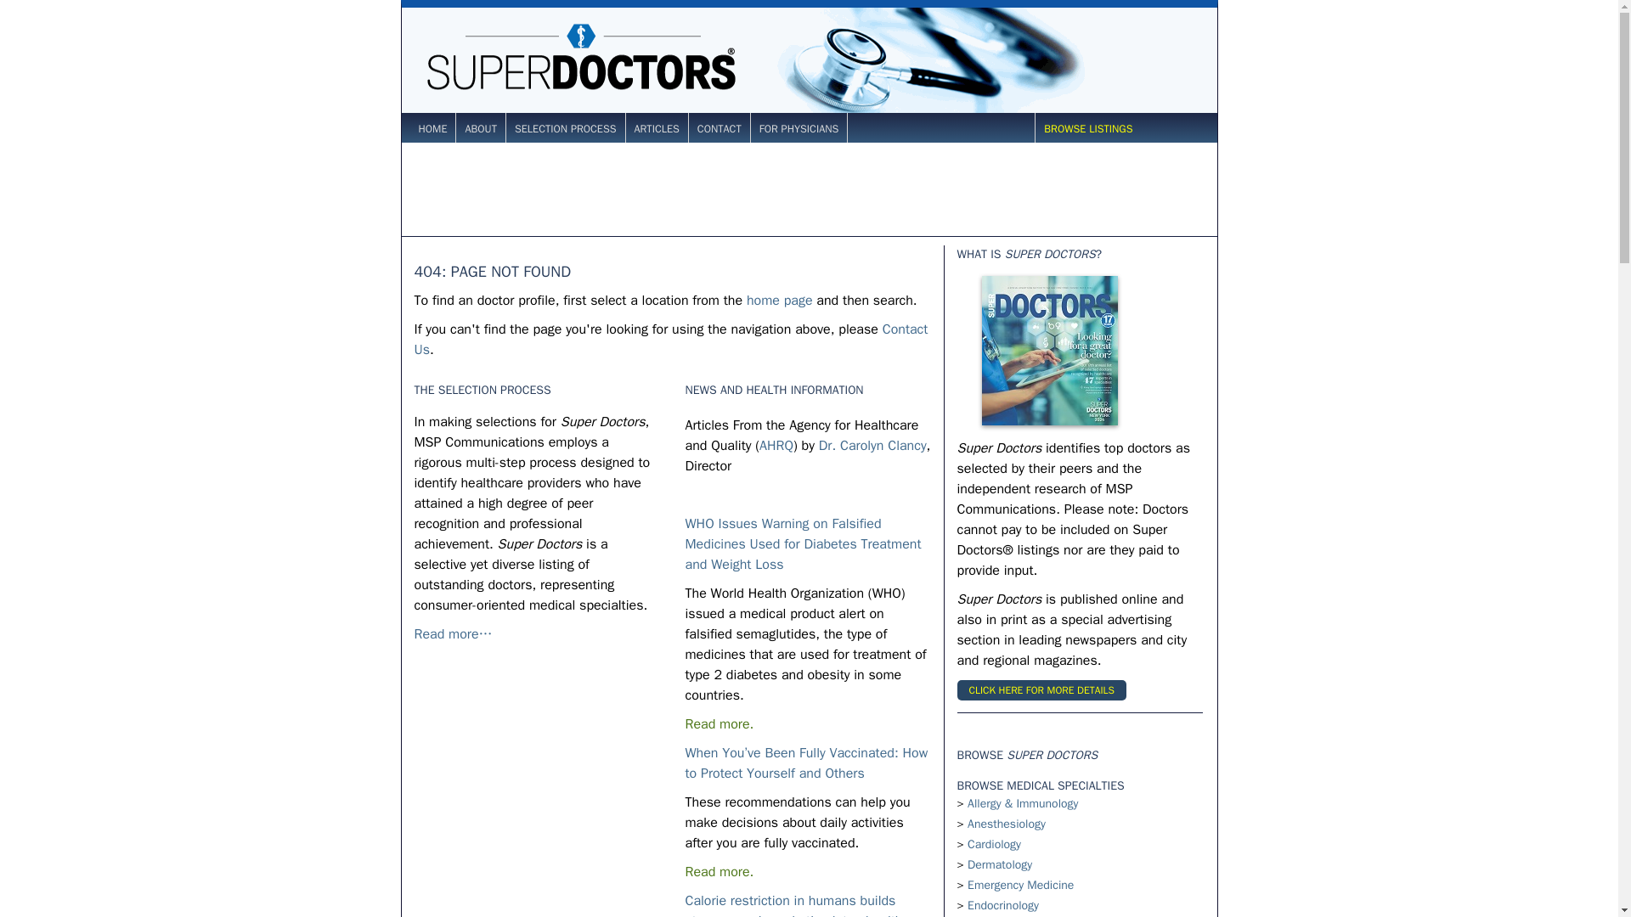 This screenshot has width=1631, height=917. Describe the element at coordinates (481, 128) in the screenshot. I see `ABOUT` at that location.